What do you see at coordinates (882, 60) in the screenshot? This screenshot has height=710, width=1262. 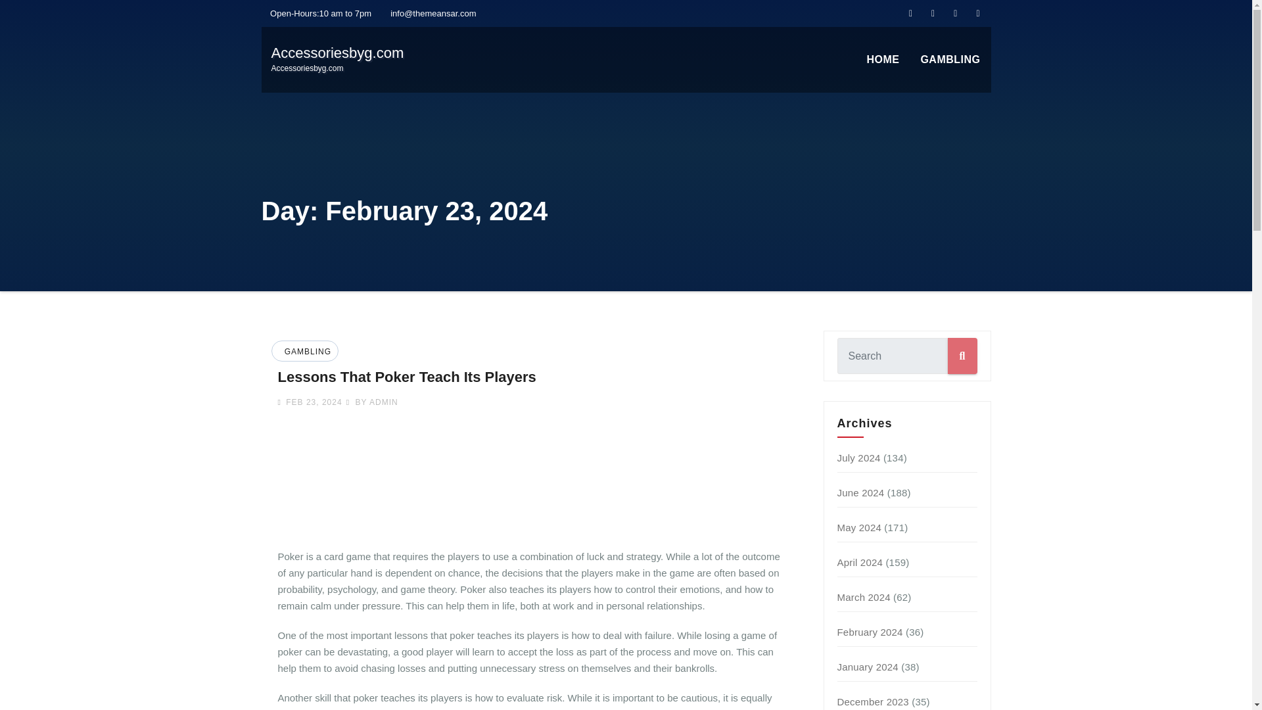 I see `Home` at bounding box center [882, 60].